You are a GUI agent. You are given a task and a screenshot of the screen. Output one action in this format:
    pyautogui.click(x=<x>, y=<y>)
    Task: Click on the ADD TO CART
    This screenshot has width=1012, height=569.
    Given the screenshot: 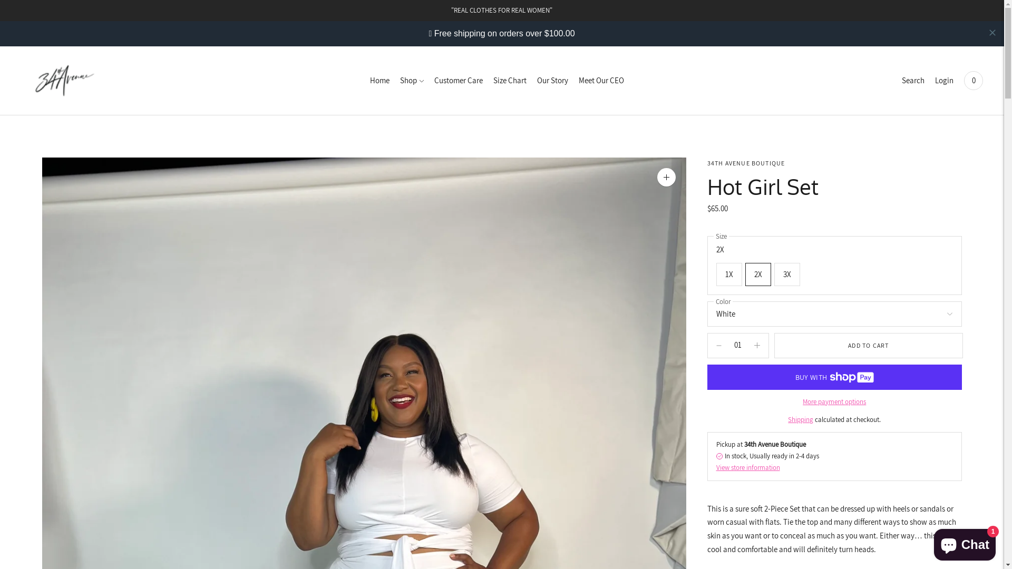 What is the action you would take?
    pyautogui.click(x=869, y=346)
    